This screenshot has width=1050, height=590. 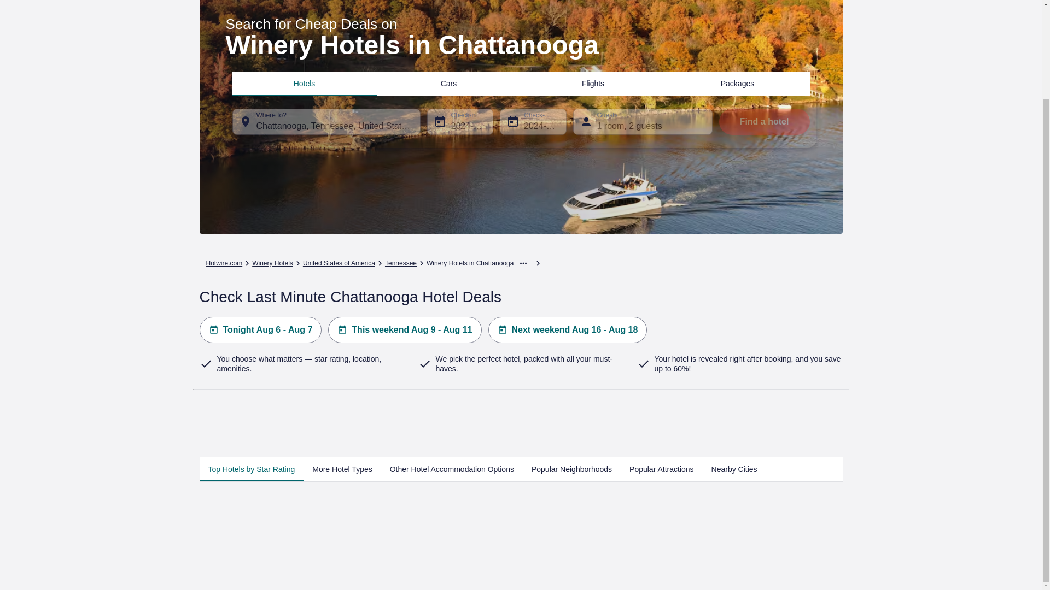 What do you see at coordinates (643, 121) in the screenshot?
I see `1 room, 2 guests` at bounding box center [643, 121].